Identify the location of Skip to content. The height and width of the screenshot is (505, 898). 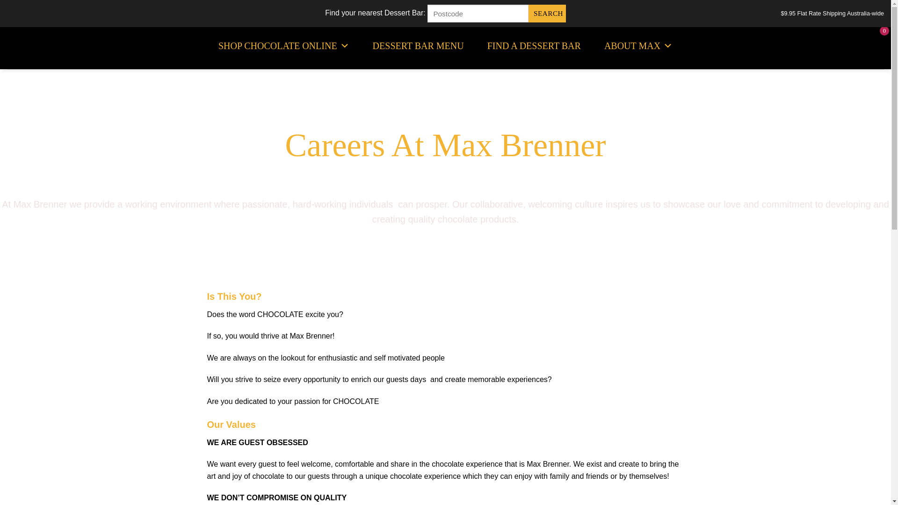
(0, 0).